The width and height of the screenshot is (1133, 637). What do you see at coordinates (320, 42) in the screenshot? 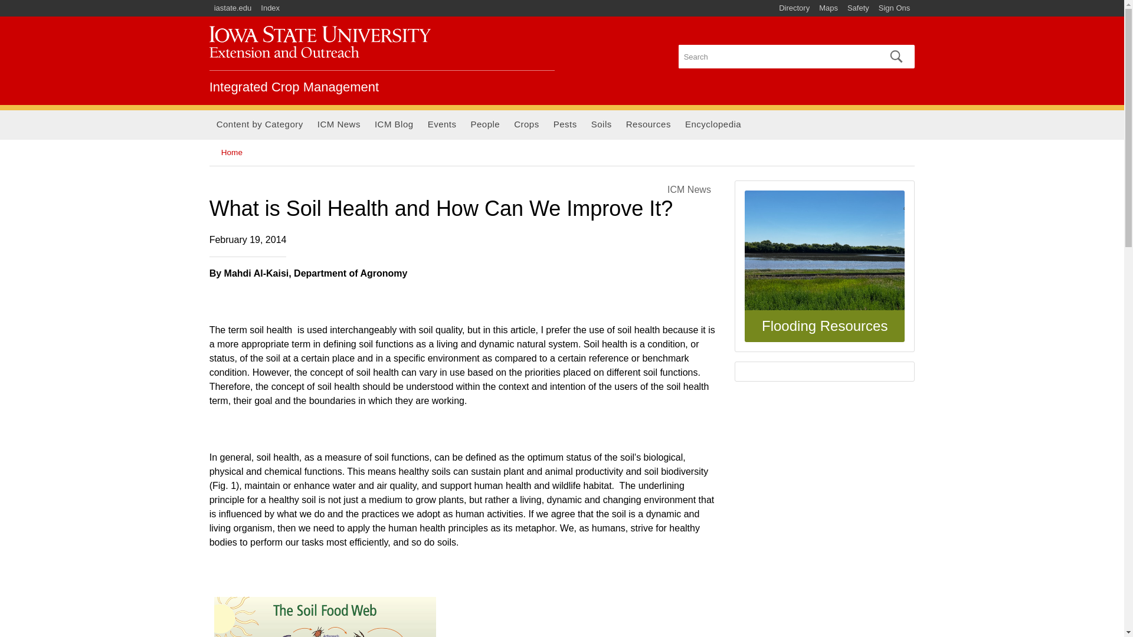
I see `Integrated Crop Management` at bounding box center [320, 42].